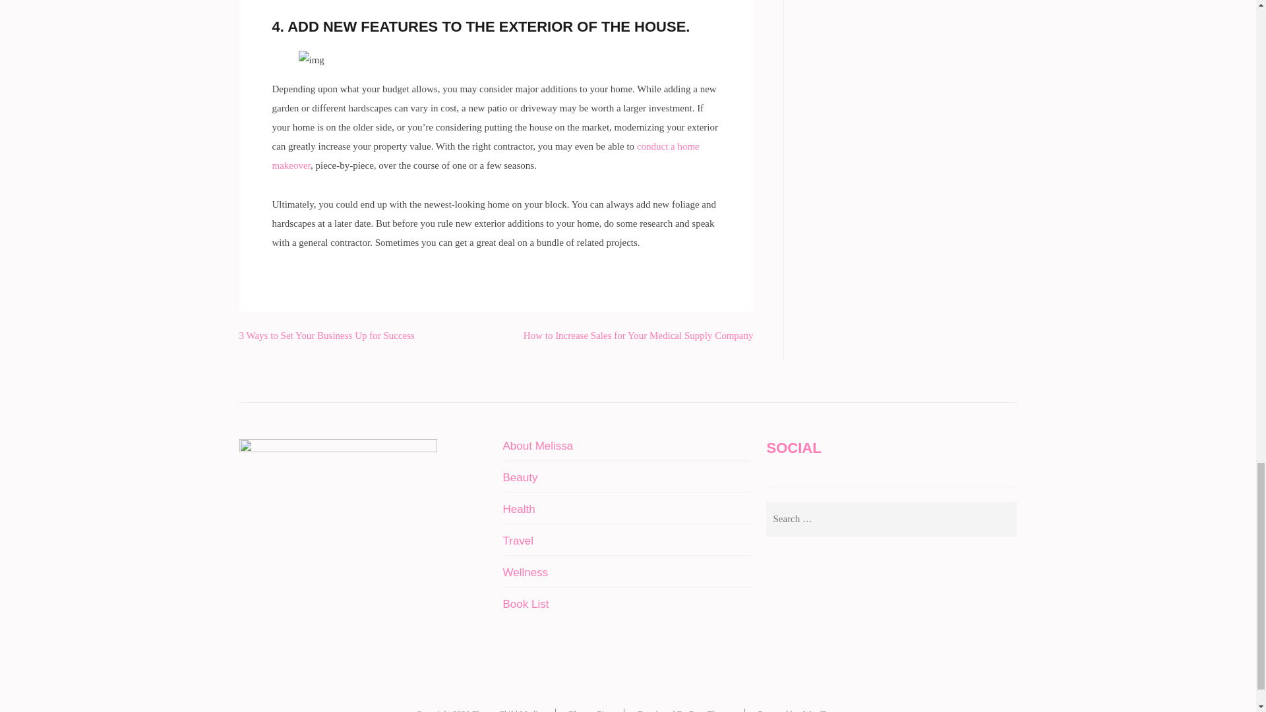 The width and height of the screenshot is (1266, 712). What do you see at coordinates (485, 156) in the screenshot?
I see `conduct a home makeover` at bounding box center [485, 156].